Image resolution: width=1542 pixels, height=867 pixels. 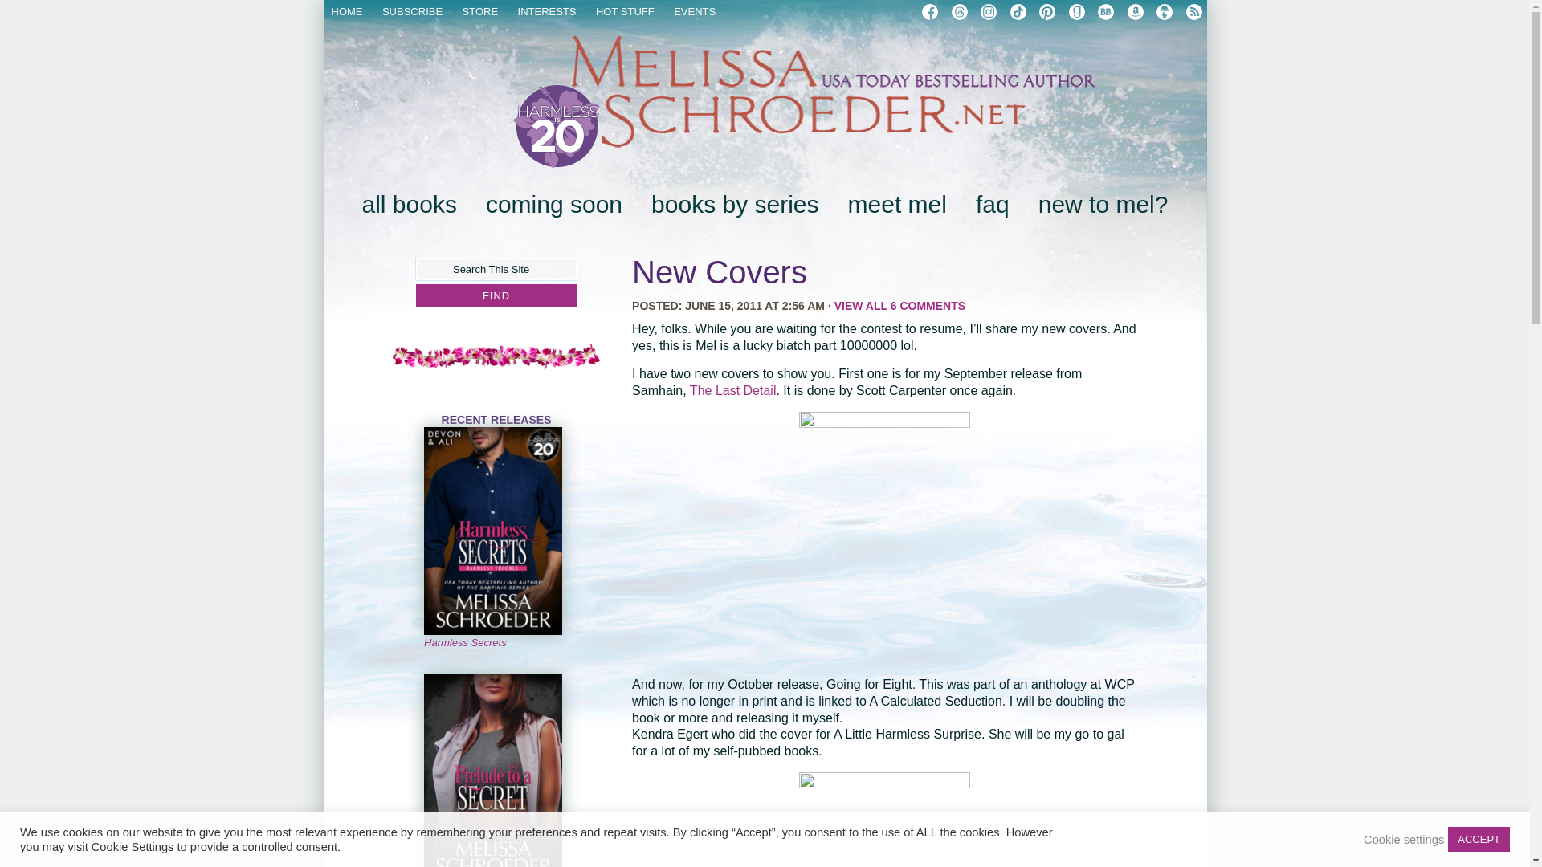 I want to click on HOT STUFF, so click(x=625, y=11).